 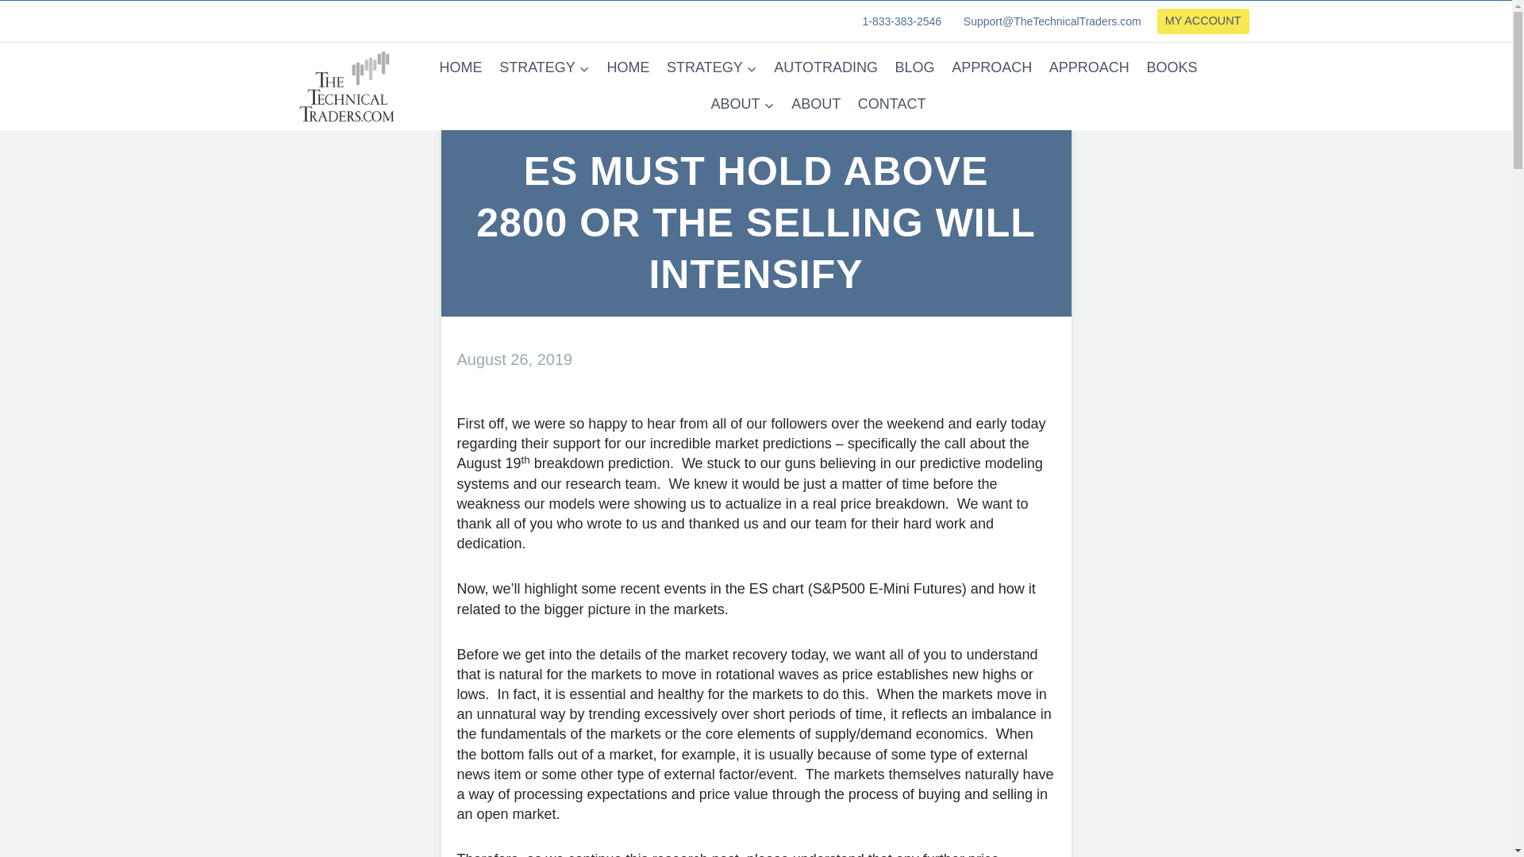 I want to click on APPROACH, so click(x=992, y=67).